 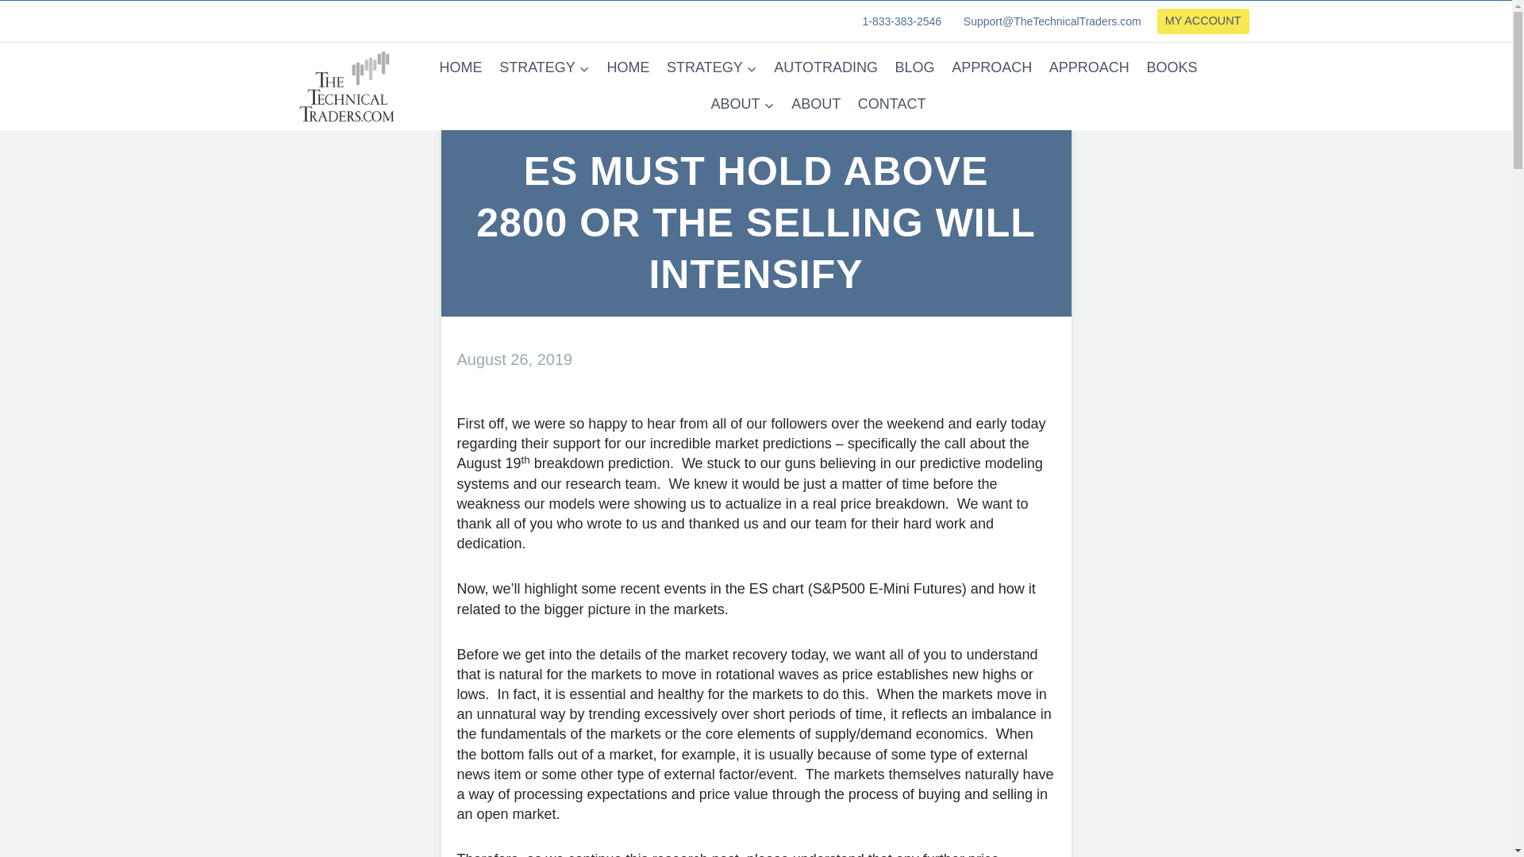 I want to click on APPROACH, so click(x=992, y=67).